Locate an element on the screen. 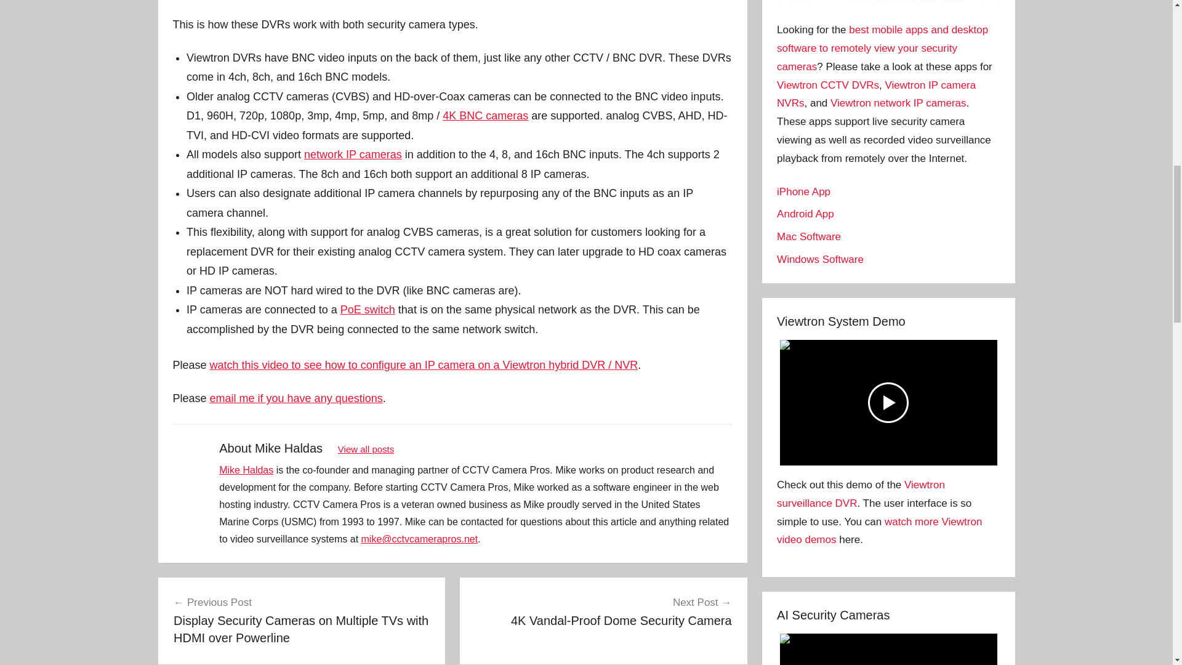 The image size is (1182, 665). network IP cameras is located at coordinates (352, 154).